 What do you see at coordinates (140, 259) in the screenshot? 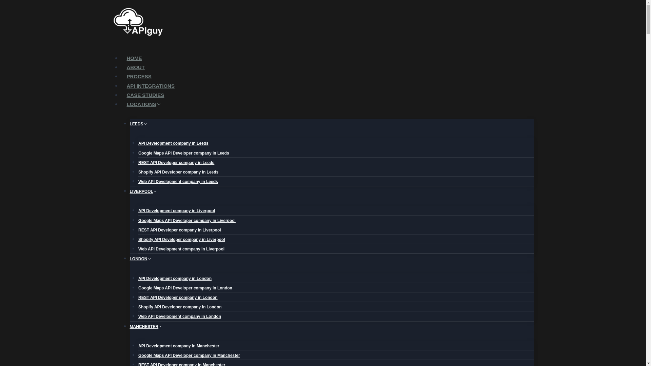
I see `LONDON` at bounding box center [140, 259].